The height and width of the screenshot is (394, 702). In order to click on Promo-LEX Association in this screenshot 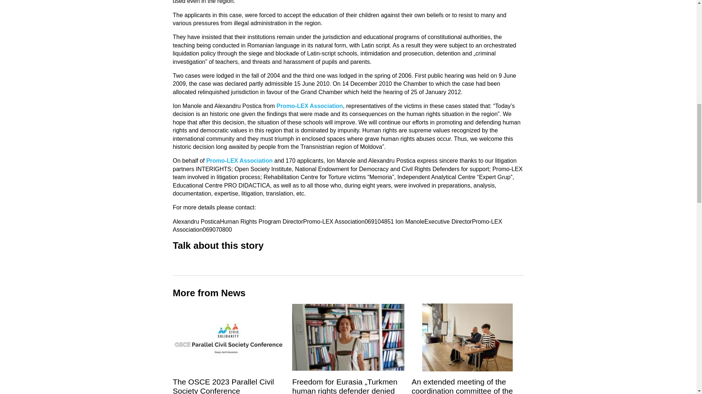, I will do `click(239, 161)`.